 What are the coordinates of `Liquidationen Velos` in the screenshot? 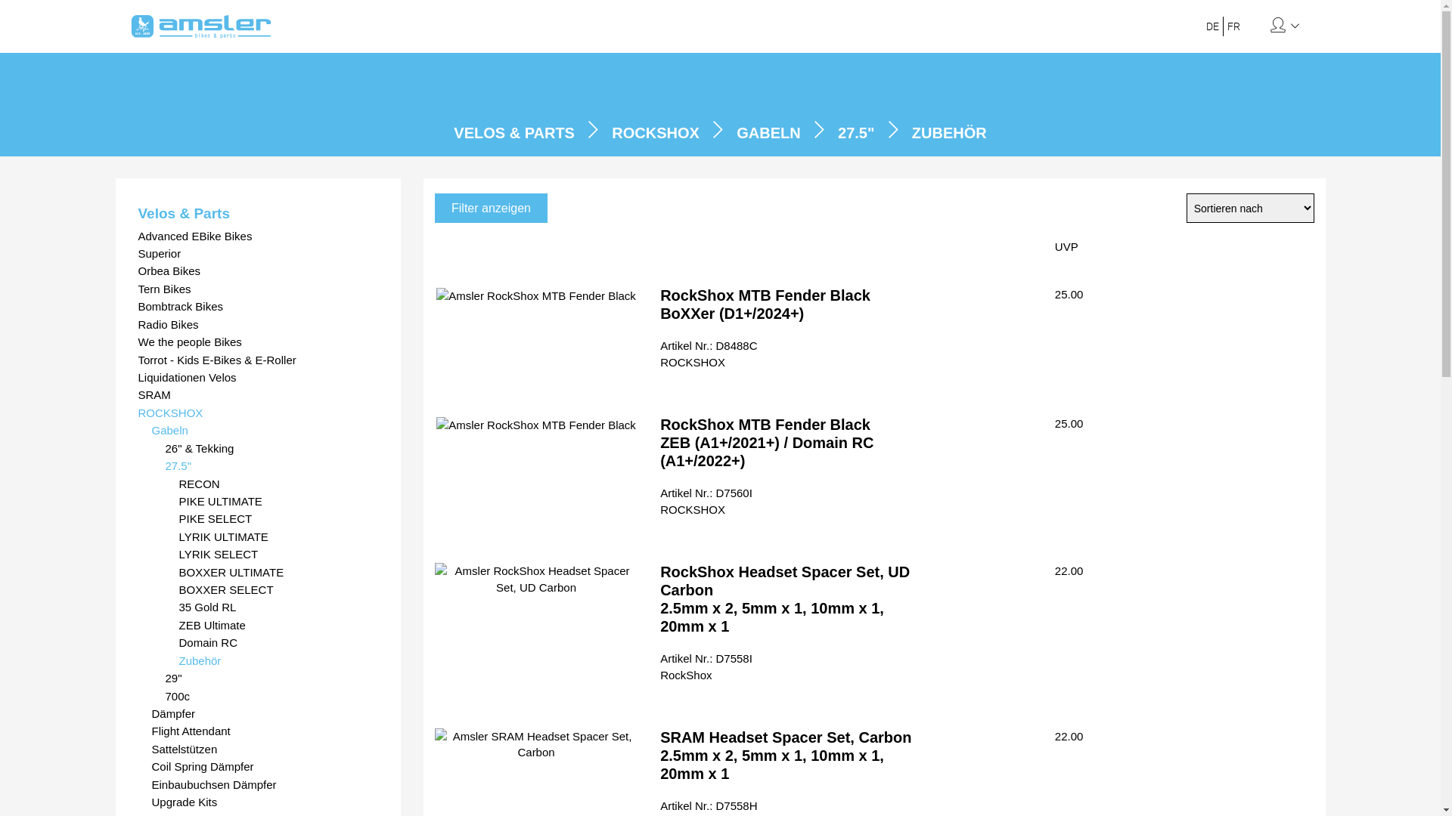 It's located at (258, 378).